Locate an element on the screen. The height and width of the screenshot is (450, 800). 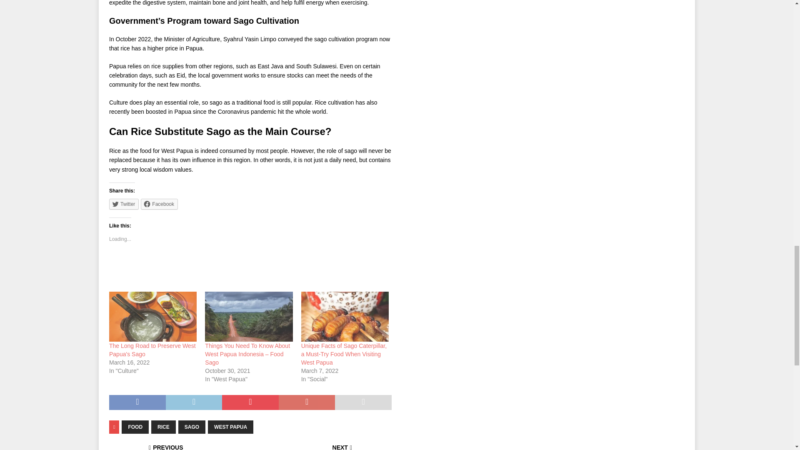
The Long Road to Preserve West Papua's Sago is located at coordinates (152, 316).